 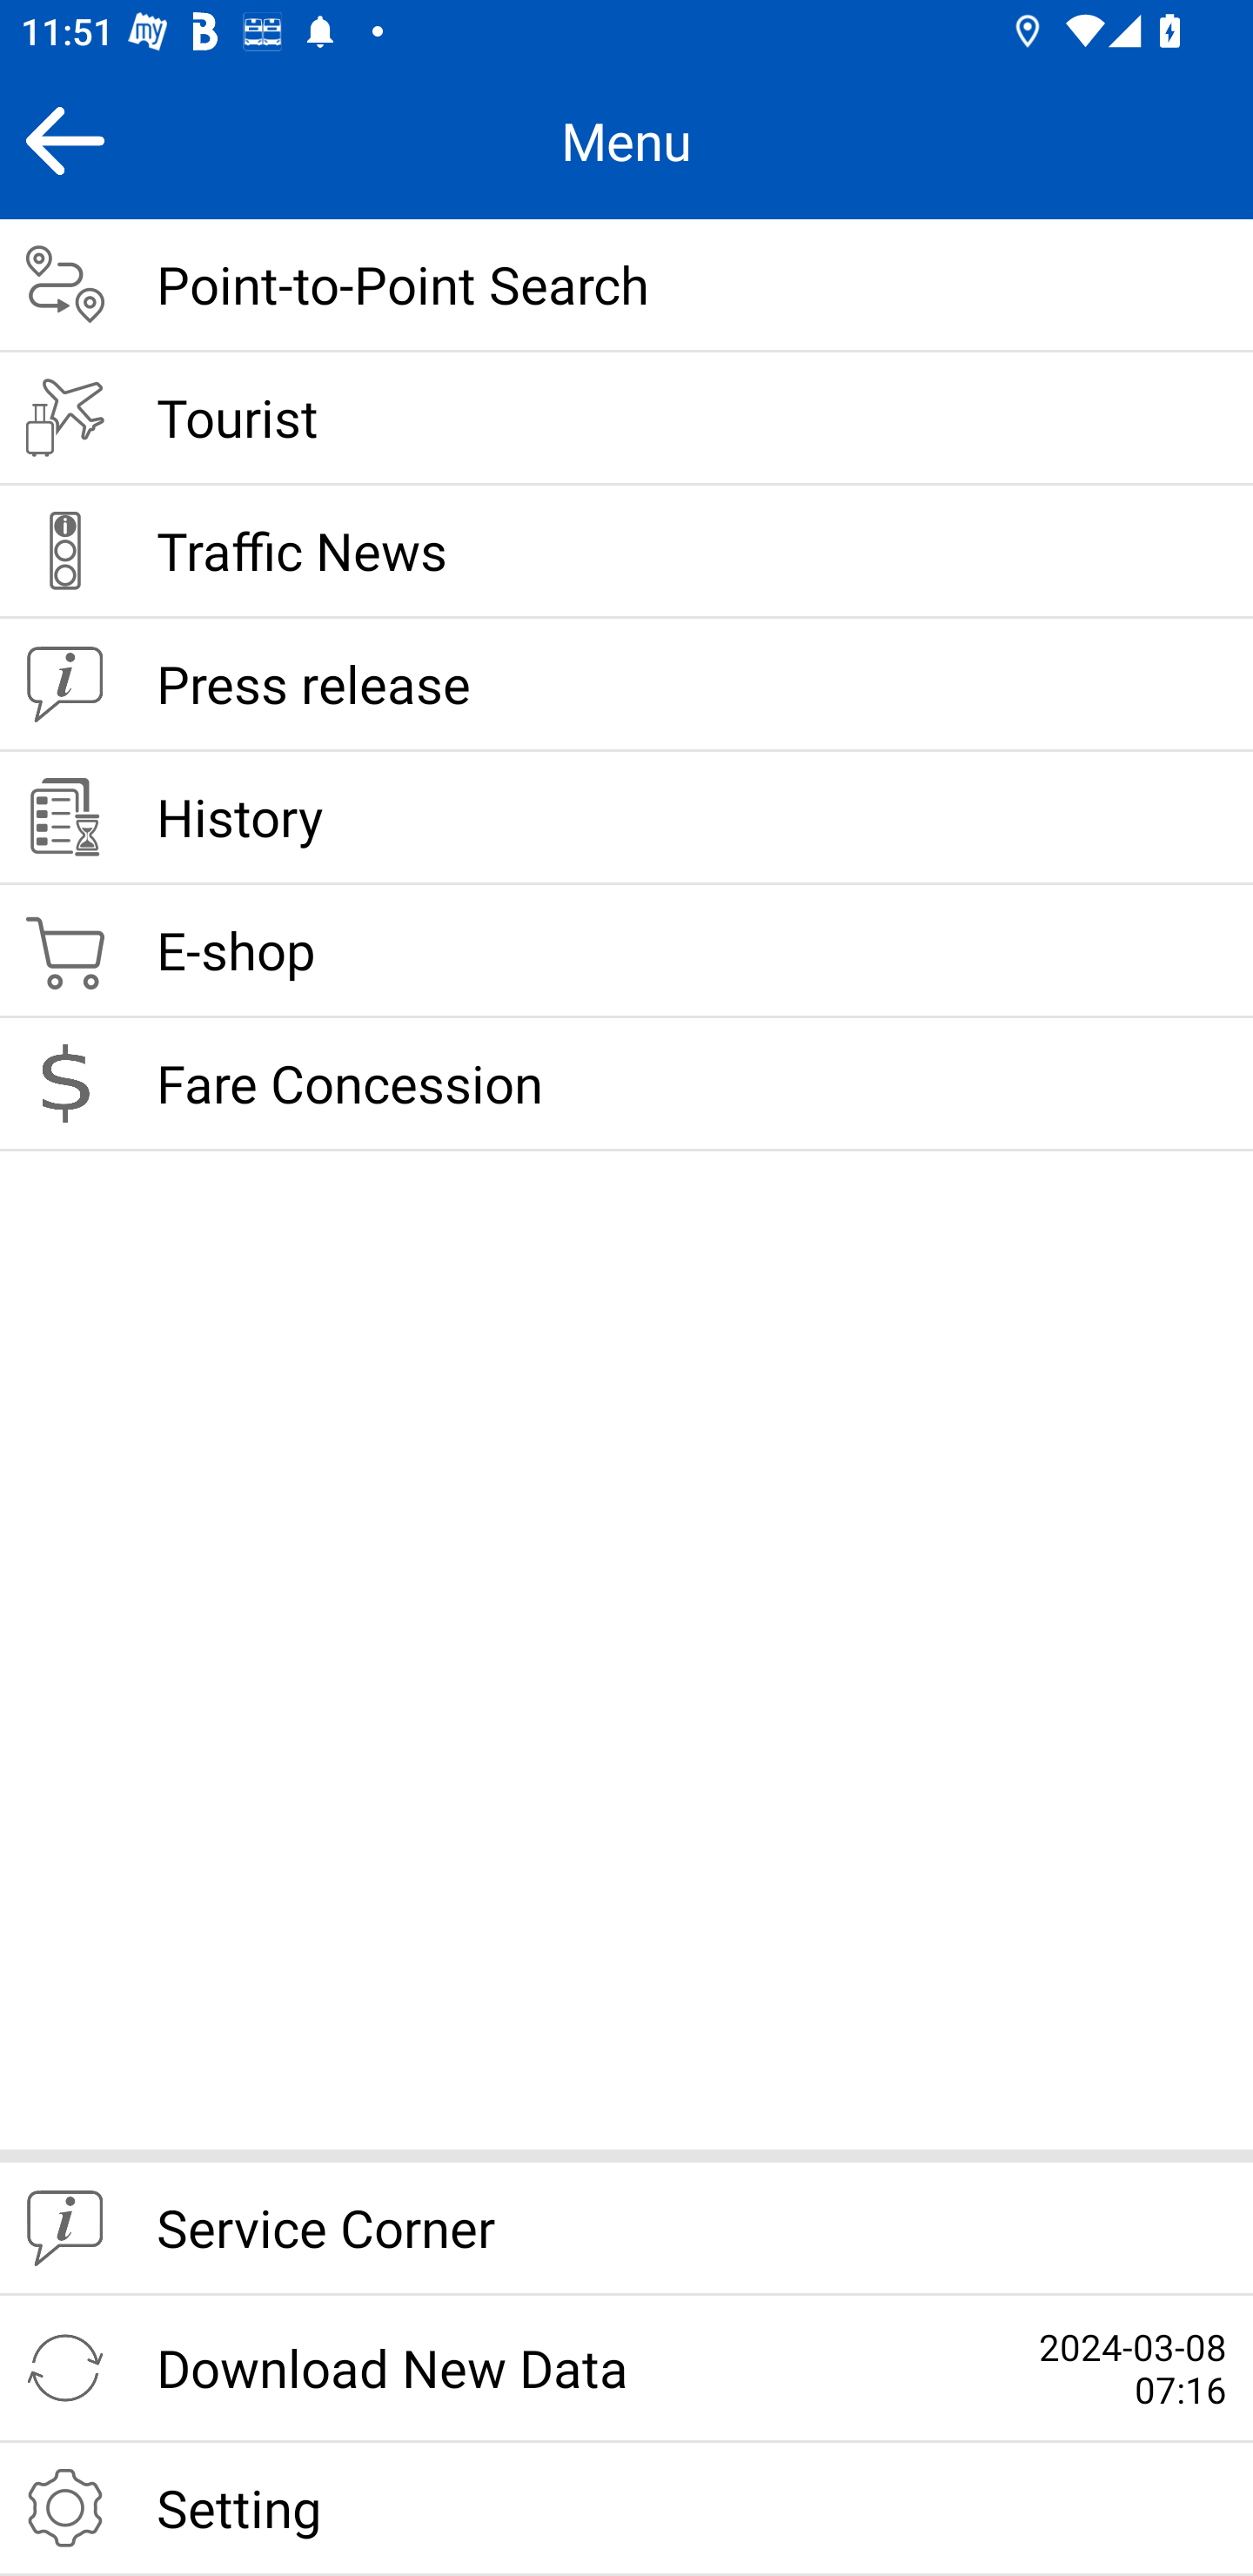 What do you see at coordinates (626, 2230) in the screenshot?
I see `Service Corner` at bounding box center [626, 2230].